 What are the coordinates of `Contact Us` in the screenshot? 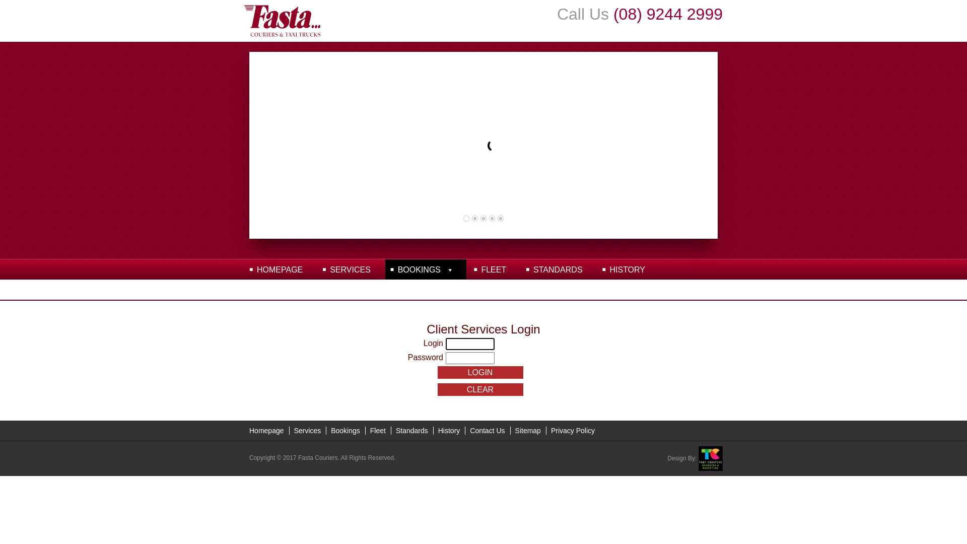 It's located at (488, 431).